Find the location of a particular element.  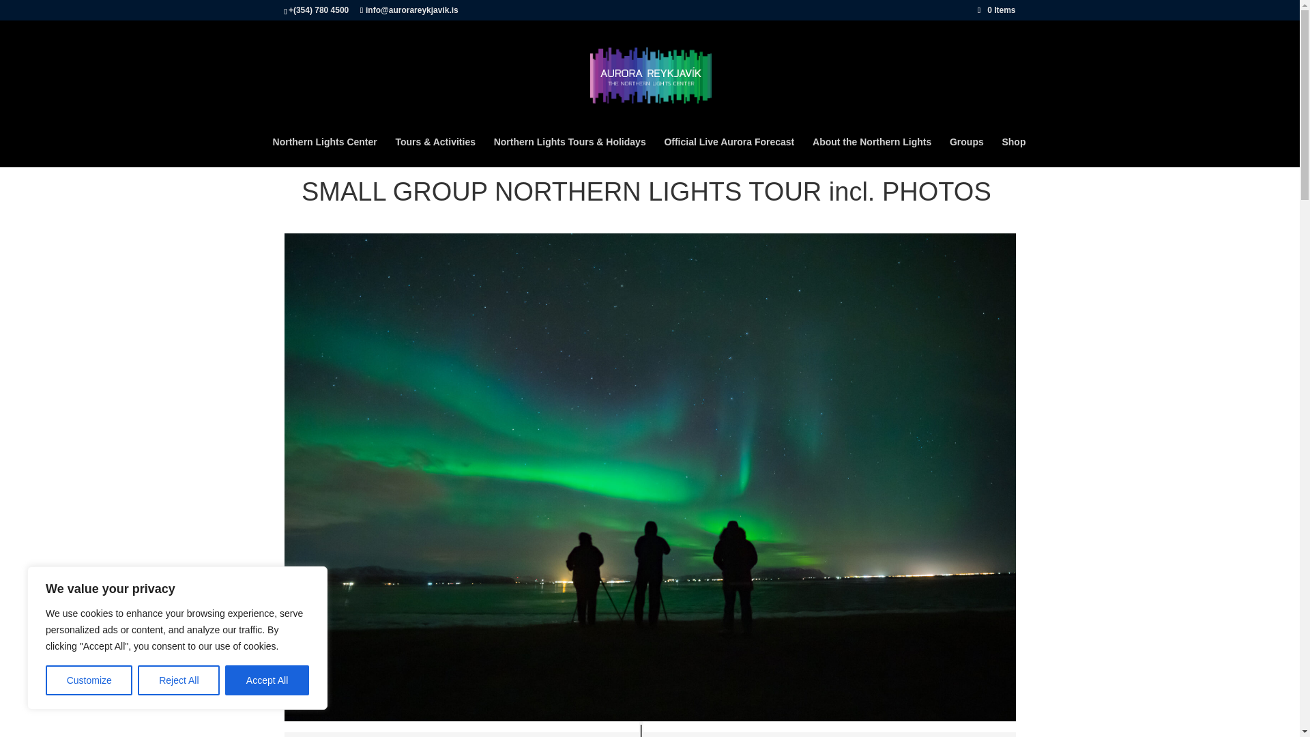

0 Items is located at coordinates (996, 10).